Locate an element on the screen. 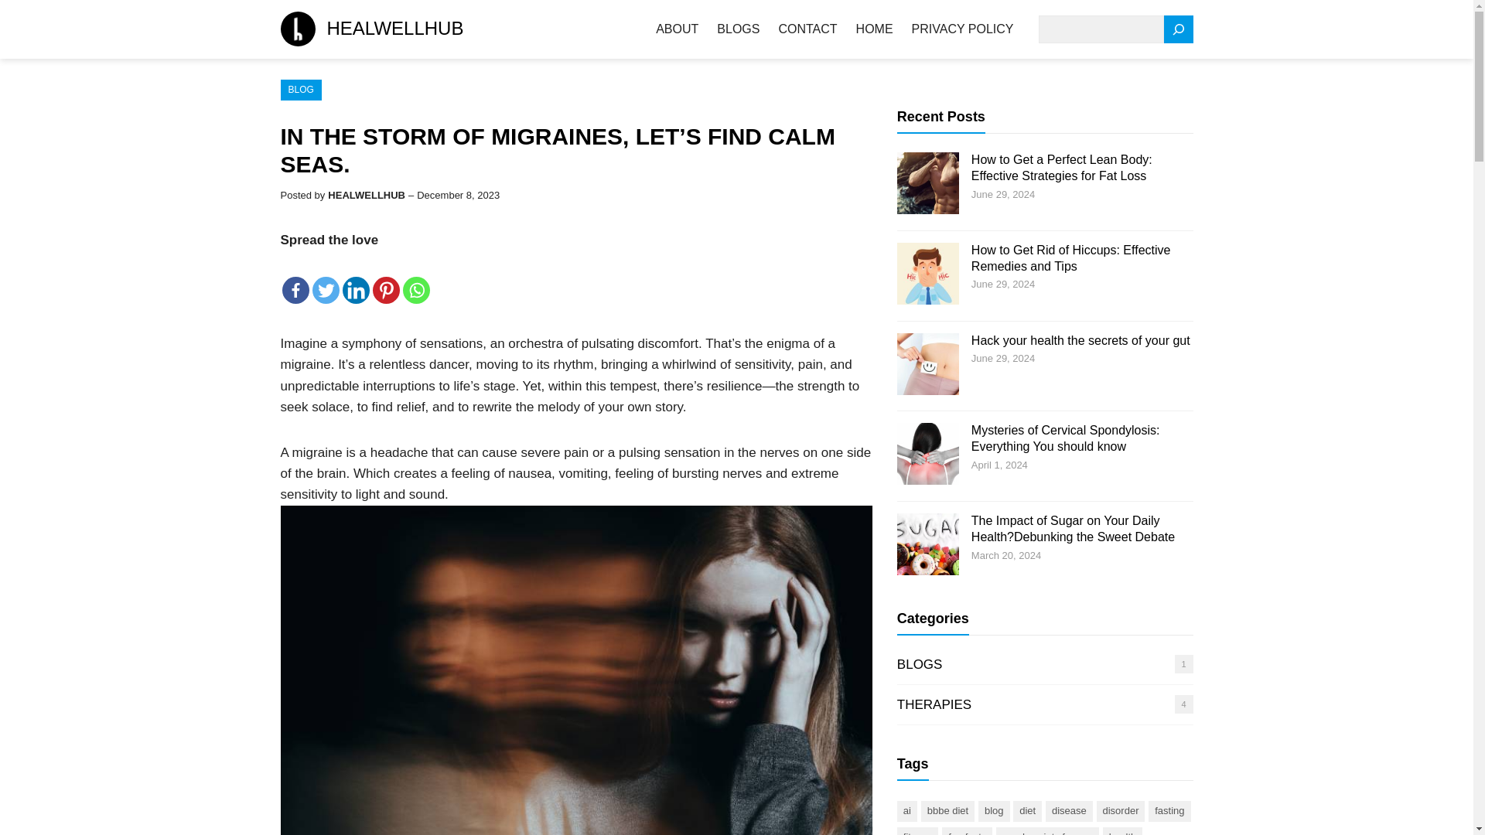 This screenshot has width=1485, height=835. ABOUT is located at coordinates (677, 29).